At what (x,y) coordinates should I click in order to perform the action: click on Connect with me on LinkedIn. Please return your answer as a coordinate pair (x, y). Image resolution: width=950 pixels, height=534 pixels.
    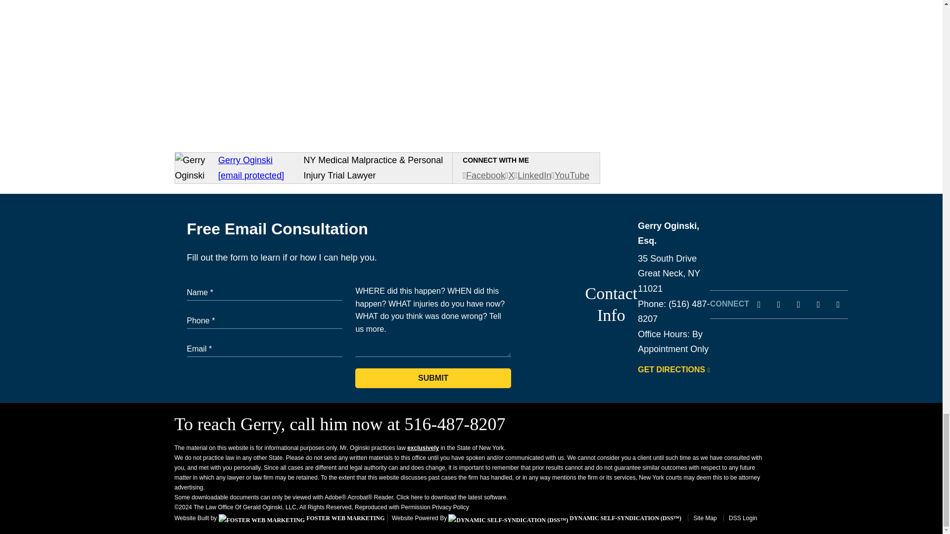
    Looking at the image, I should click on (533, 175).